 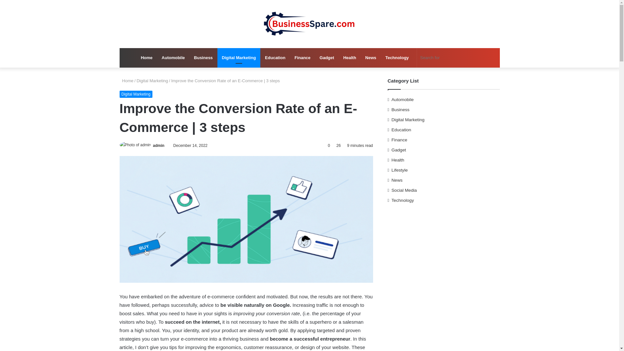 I want to click on Health, so click(x=350, y=58).